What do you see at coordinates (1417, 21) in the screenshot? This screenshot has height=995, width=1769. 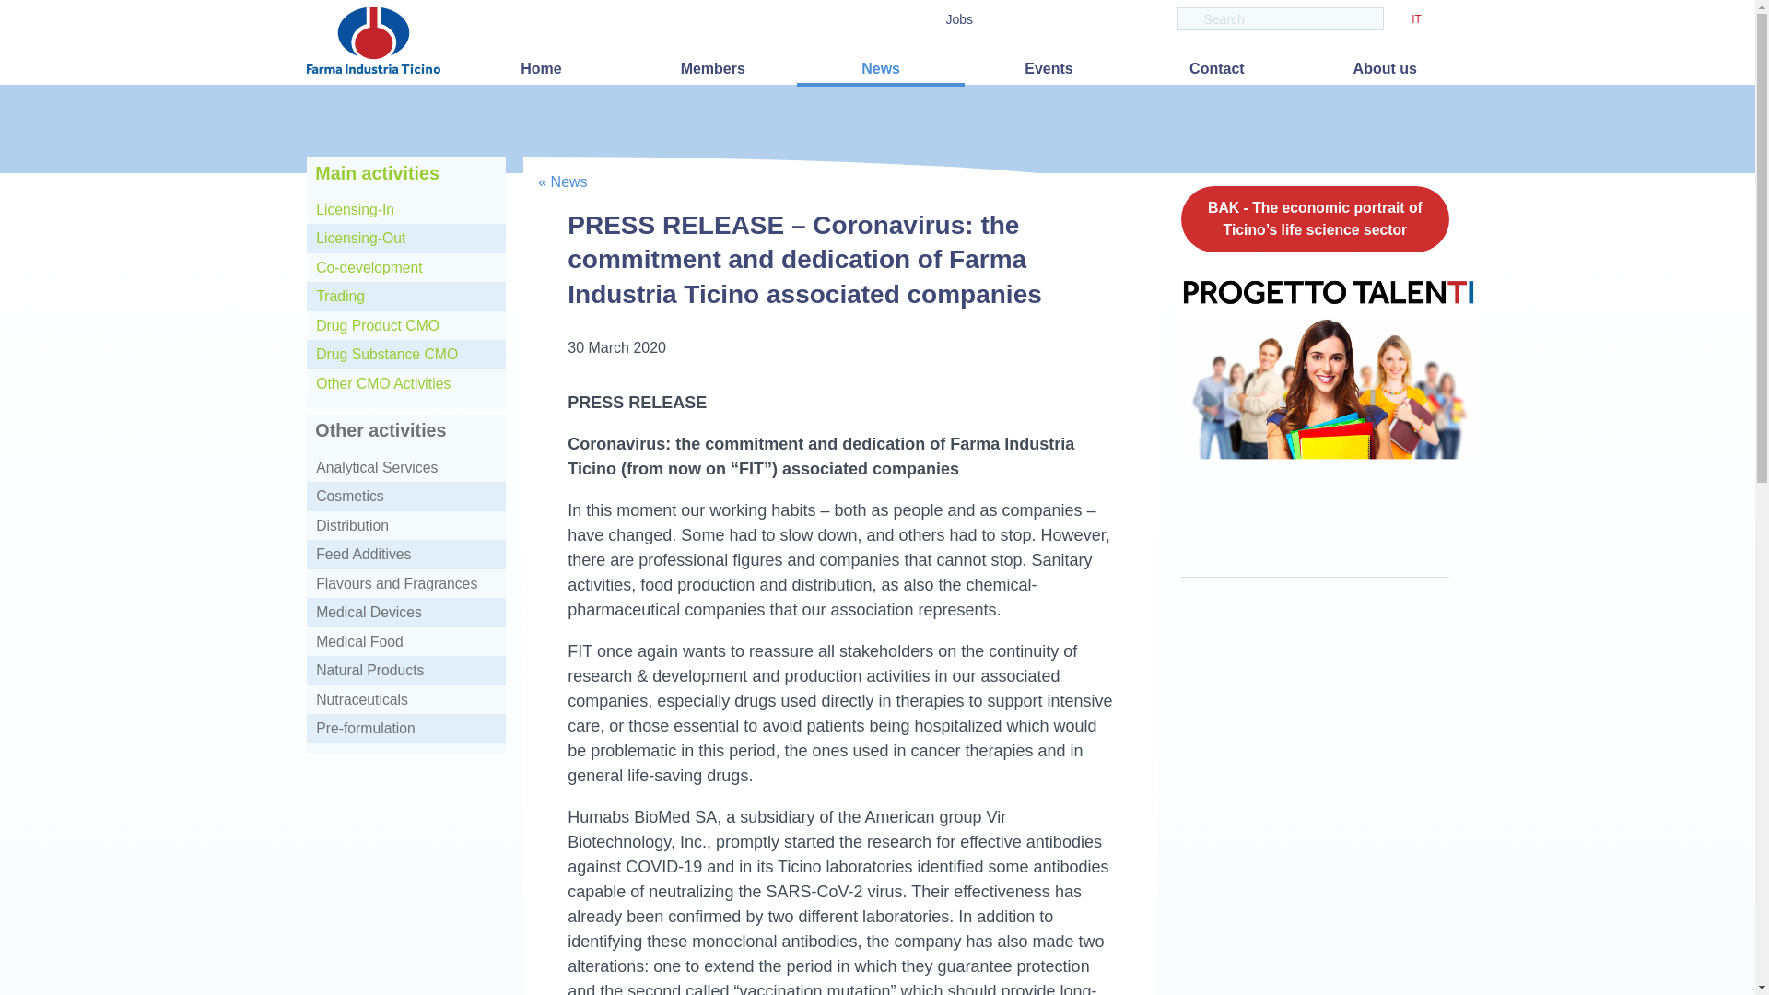 I see `IT` at bounding box center [1417, 21].